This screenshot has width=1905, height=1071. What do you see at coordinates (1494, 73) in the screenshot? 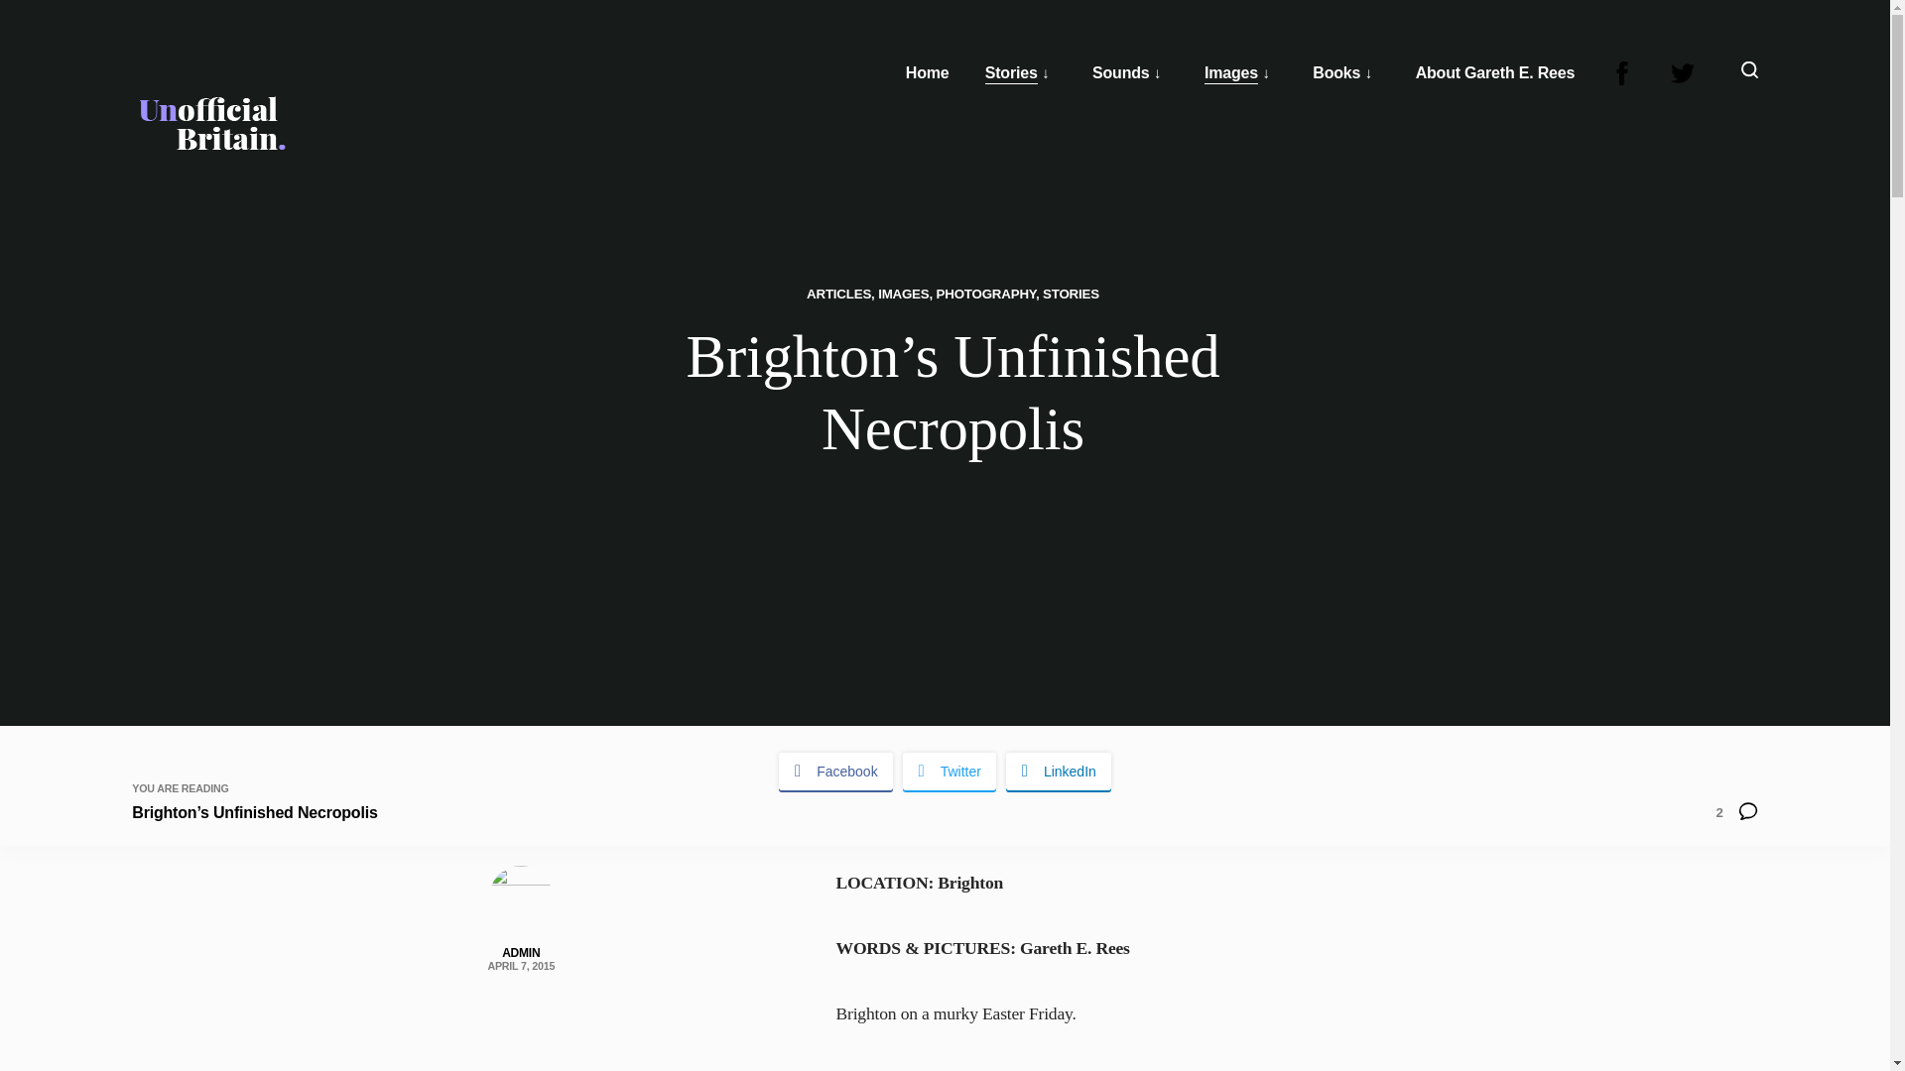
I see `About Gareth E. Rees` at bounding box center [1494, 73].